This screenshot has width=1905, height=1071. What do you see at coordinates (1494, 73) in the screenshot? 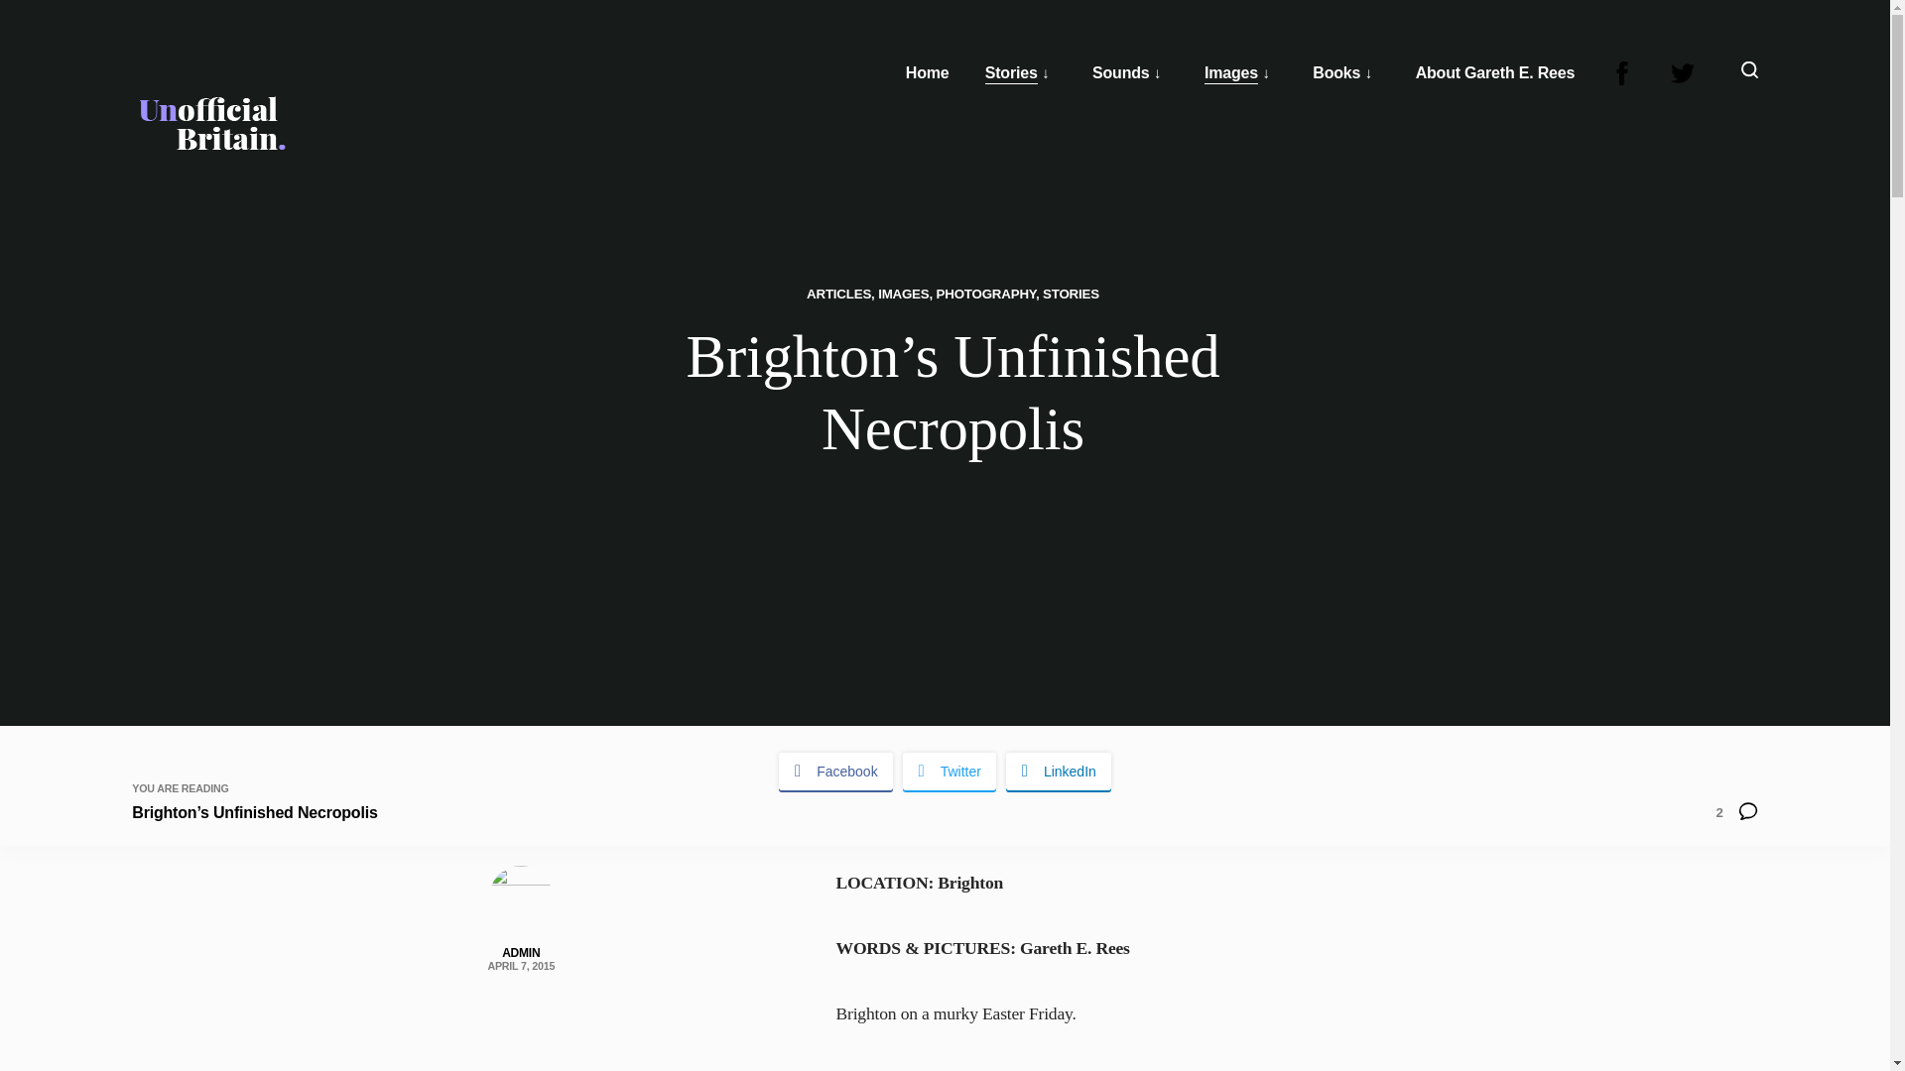
I see `About Gareth E. Rees` at bounding box center [1494, 73].